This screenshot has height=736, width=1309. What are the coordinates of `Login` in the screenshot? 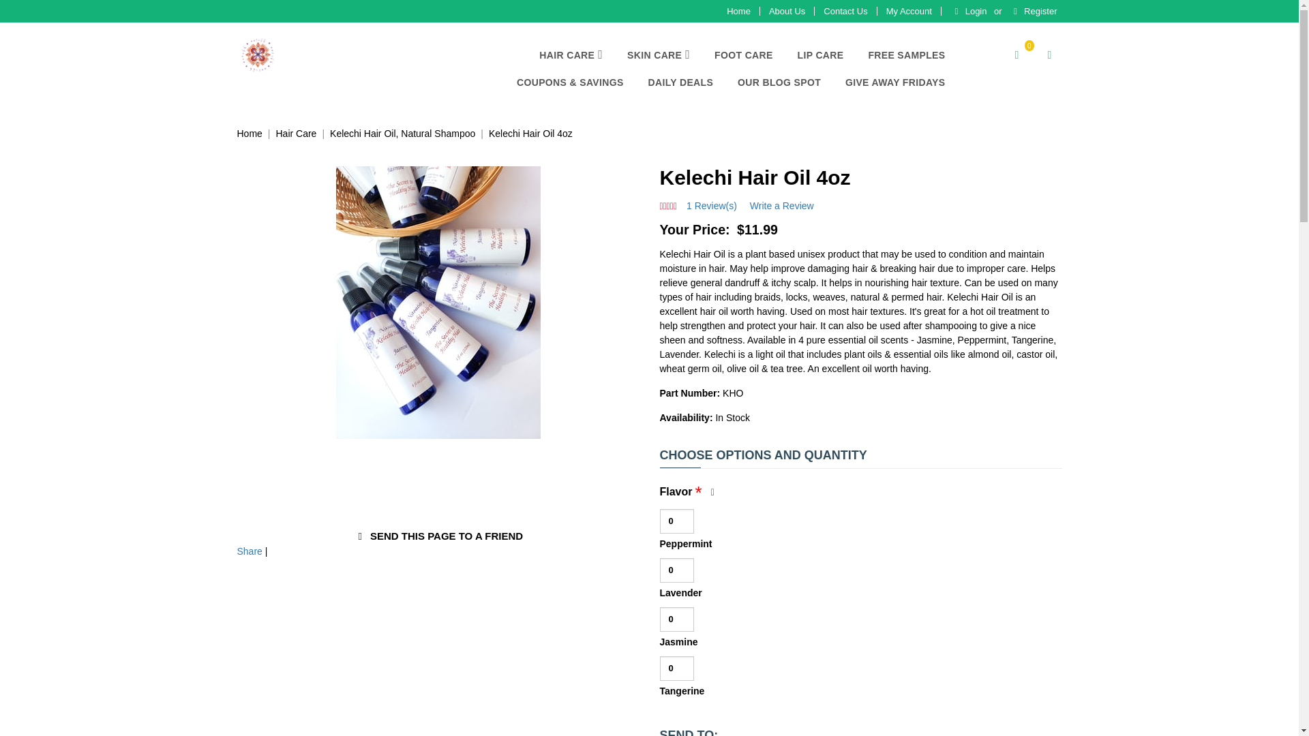 It's located at (968, 11).